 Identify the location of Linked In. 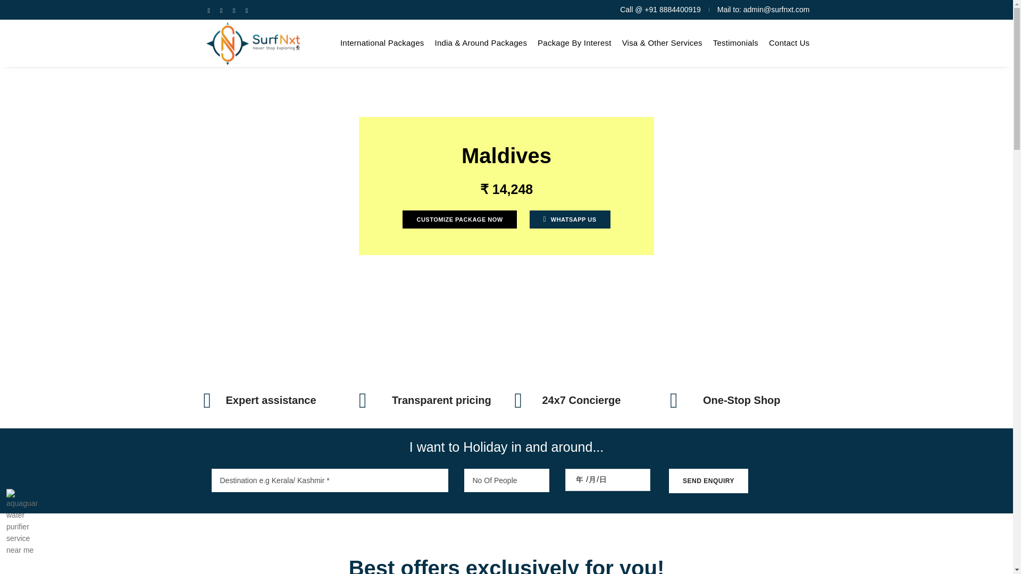
(234, 10).